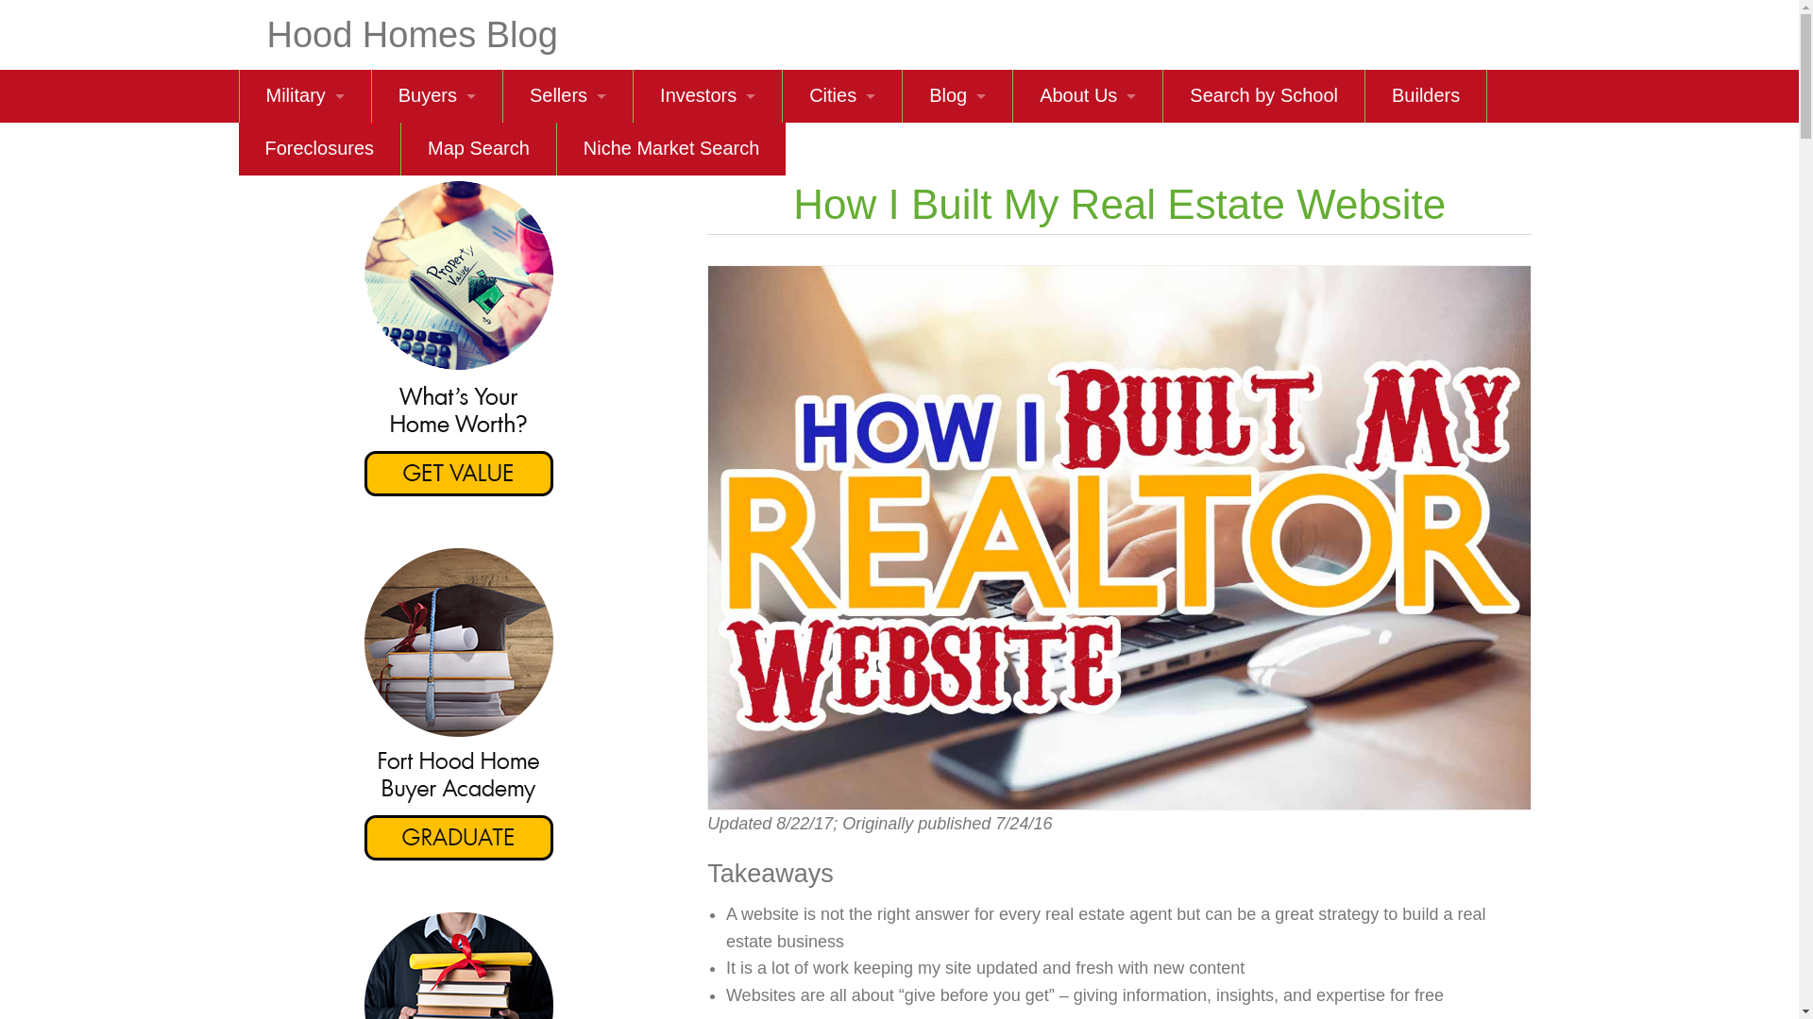 The image size is (1813, 1019). Describe the element at coordinates (436, 148) in the screenshot. I see `How To Buy a Fort Hood Home` at that location.